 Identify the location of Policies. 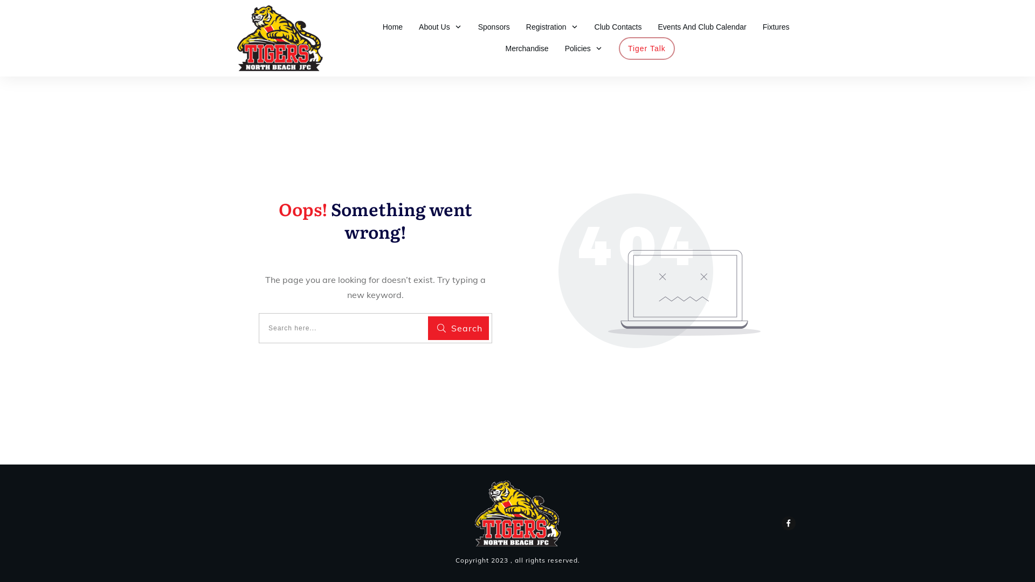
(584, 48).